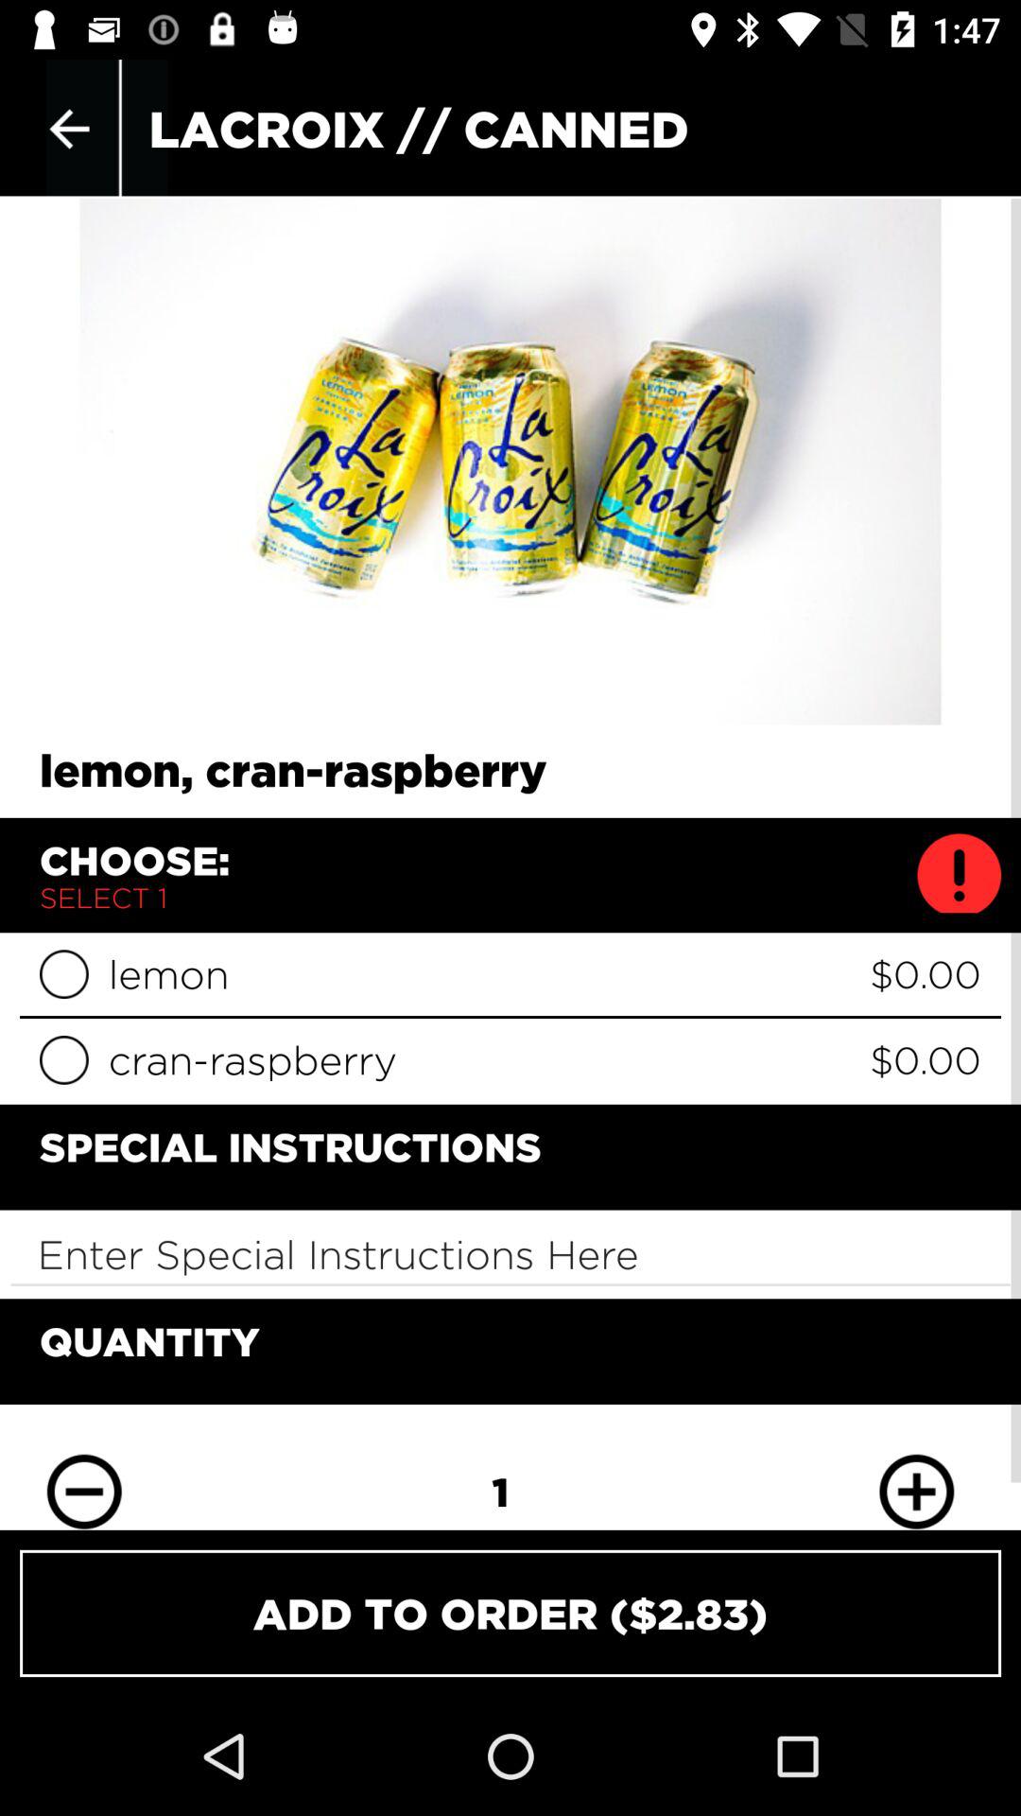 This screenshot has width=1021, height=1816. I want to click on select item, so click(64, 974).